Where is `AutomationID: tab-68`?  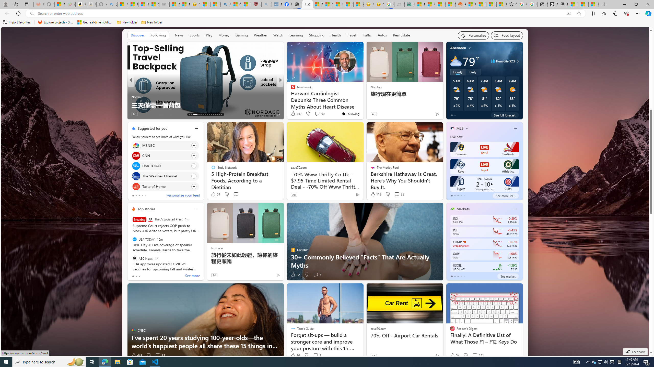 AutomationID: tab-68 is located at coordinates (194, 114).